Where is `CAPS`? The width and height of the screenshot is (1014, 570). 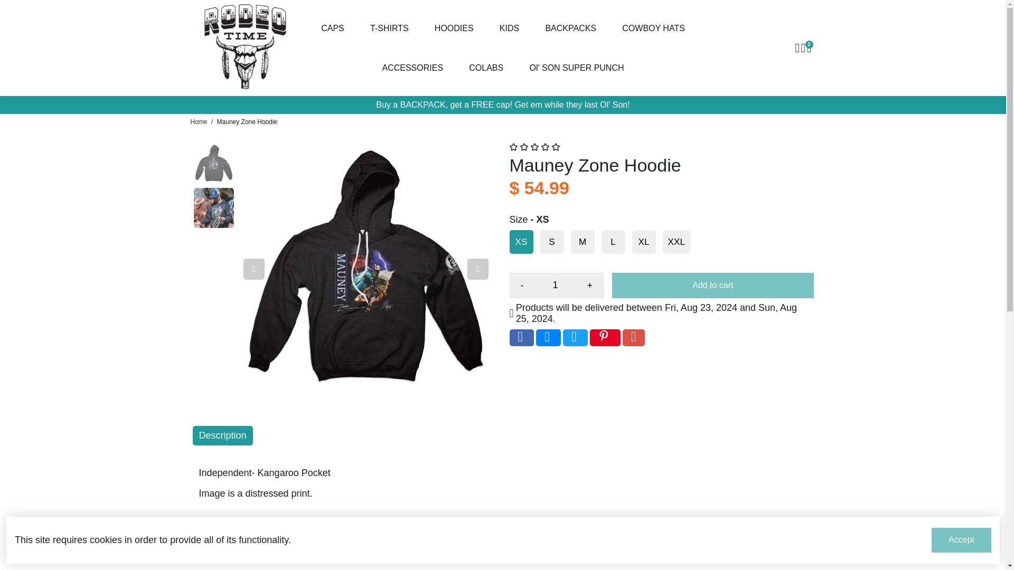 CAPS is located at coordinates (333, 28).